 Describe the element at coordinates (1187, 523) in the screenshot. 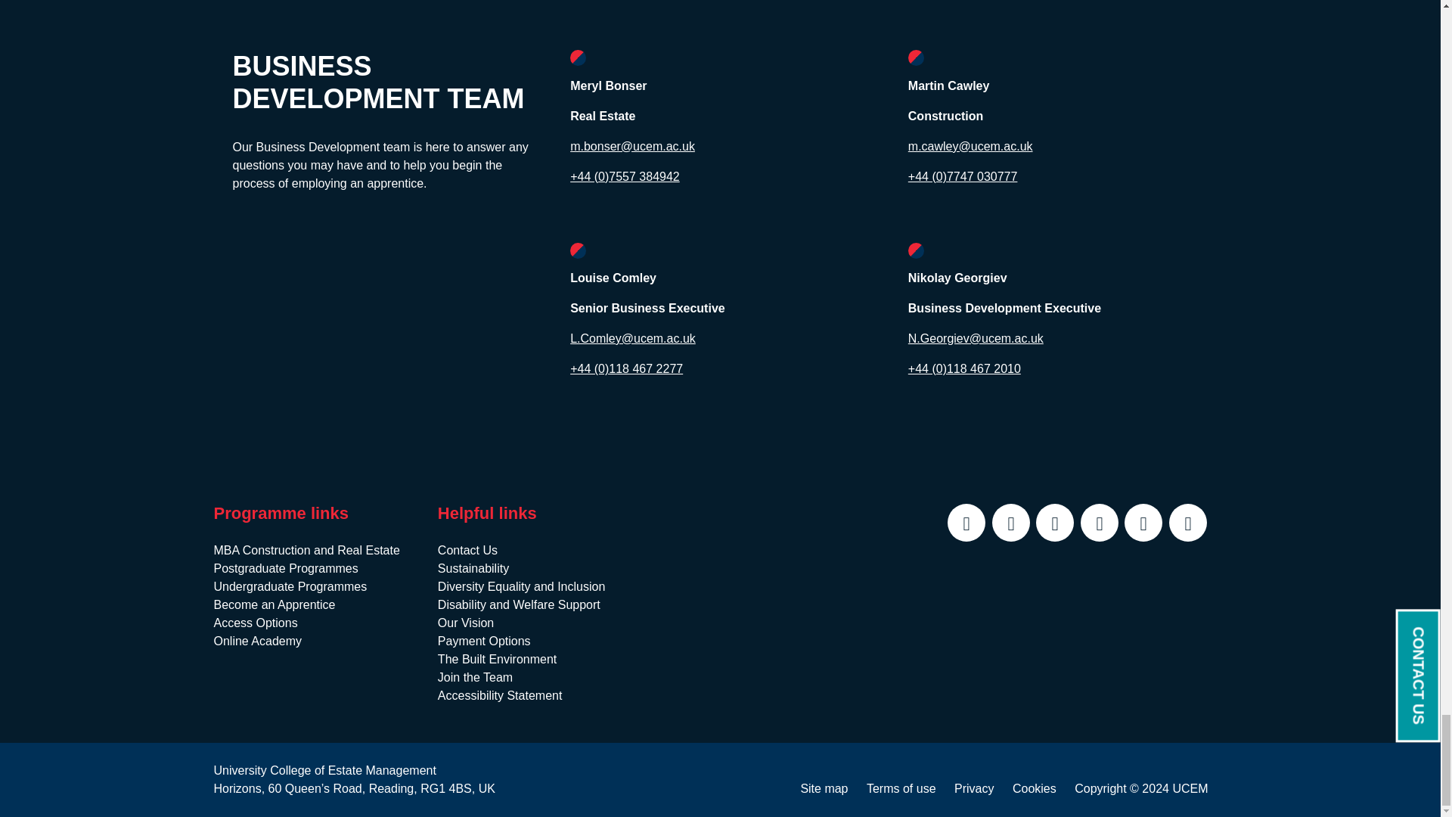

I see `View our TikTok page` at that location.